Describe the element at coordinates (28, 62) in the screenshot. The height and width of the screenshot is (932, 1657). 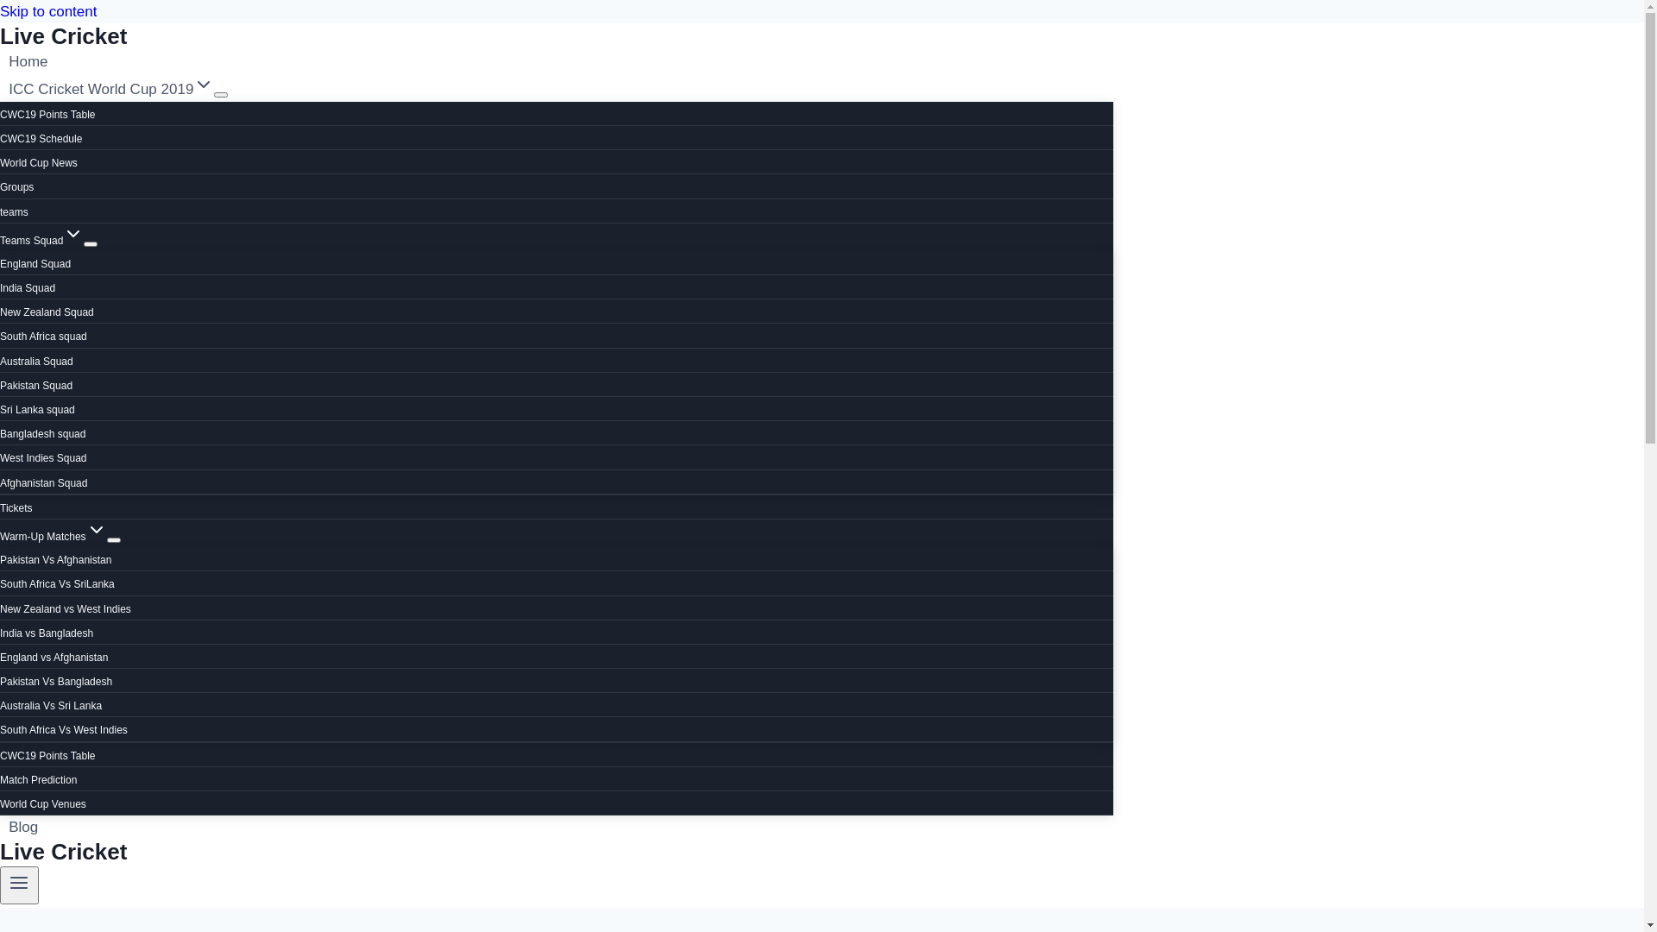
I see `Home` at that location.